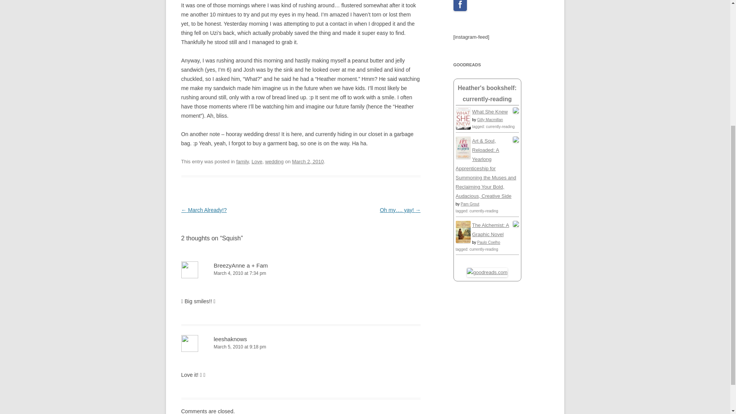  I want to click on Pam Grout, so click(470, 204).